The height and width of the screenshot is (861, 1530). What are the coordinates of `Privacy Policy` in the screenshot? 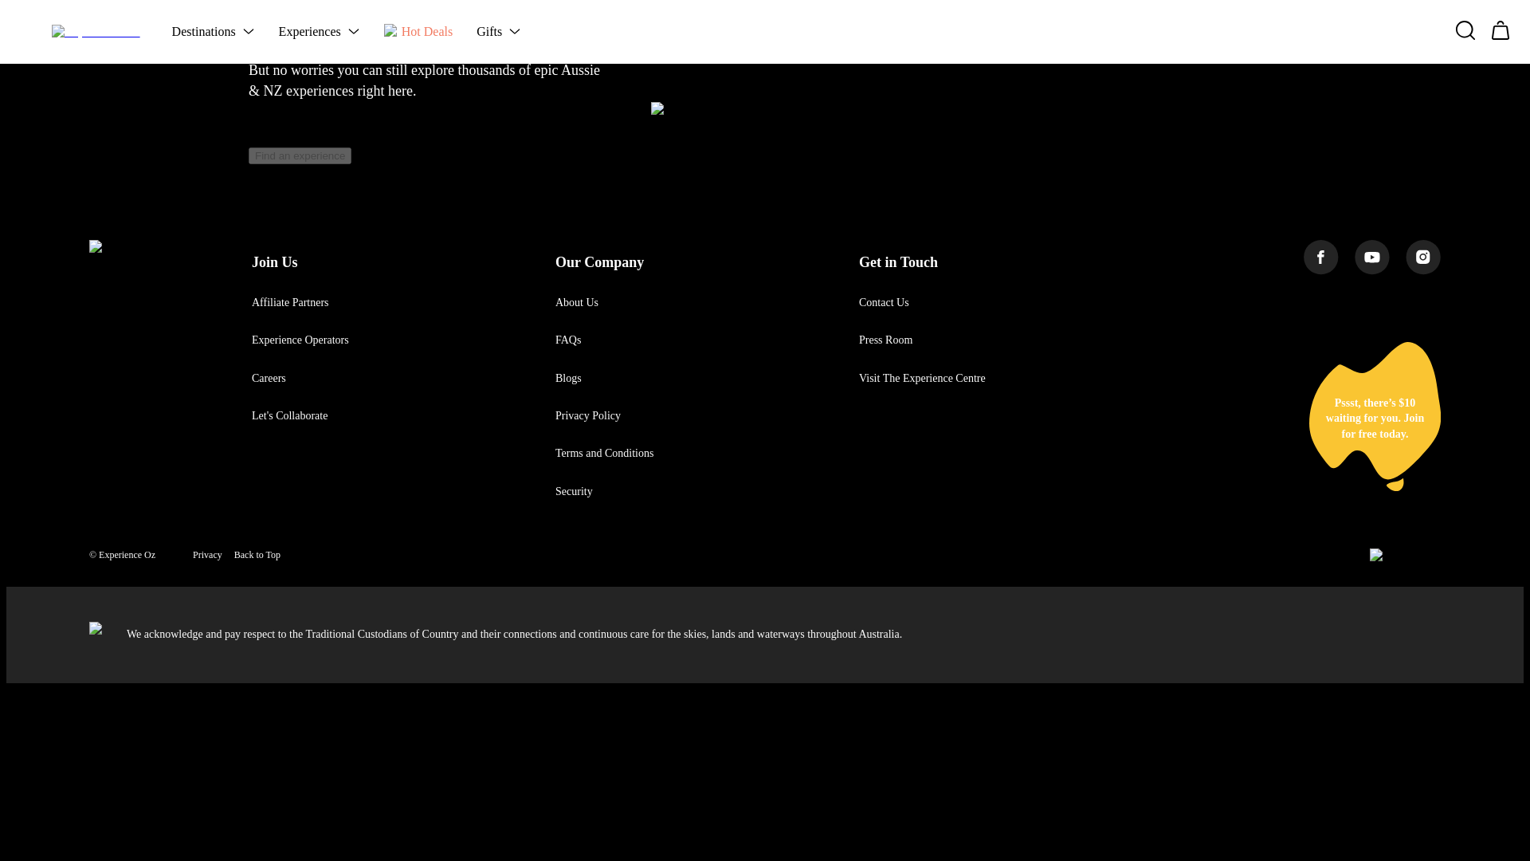 It's located at (588, 416).